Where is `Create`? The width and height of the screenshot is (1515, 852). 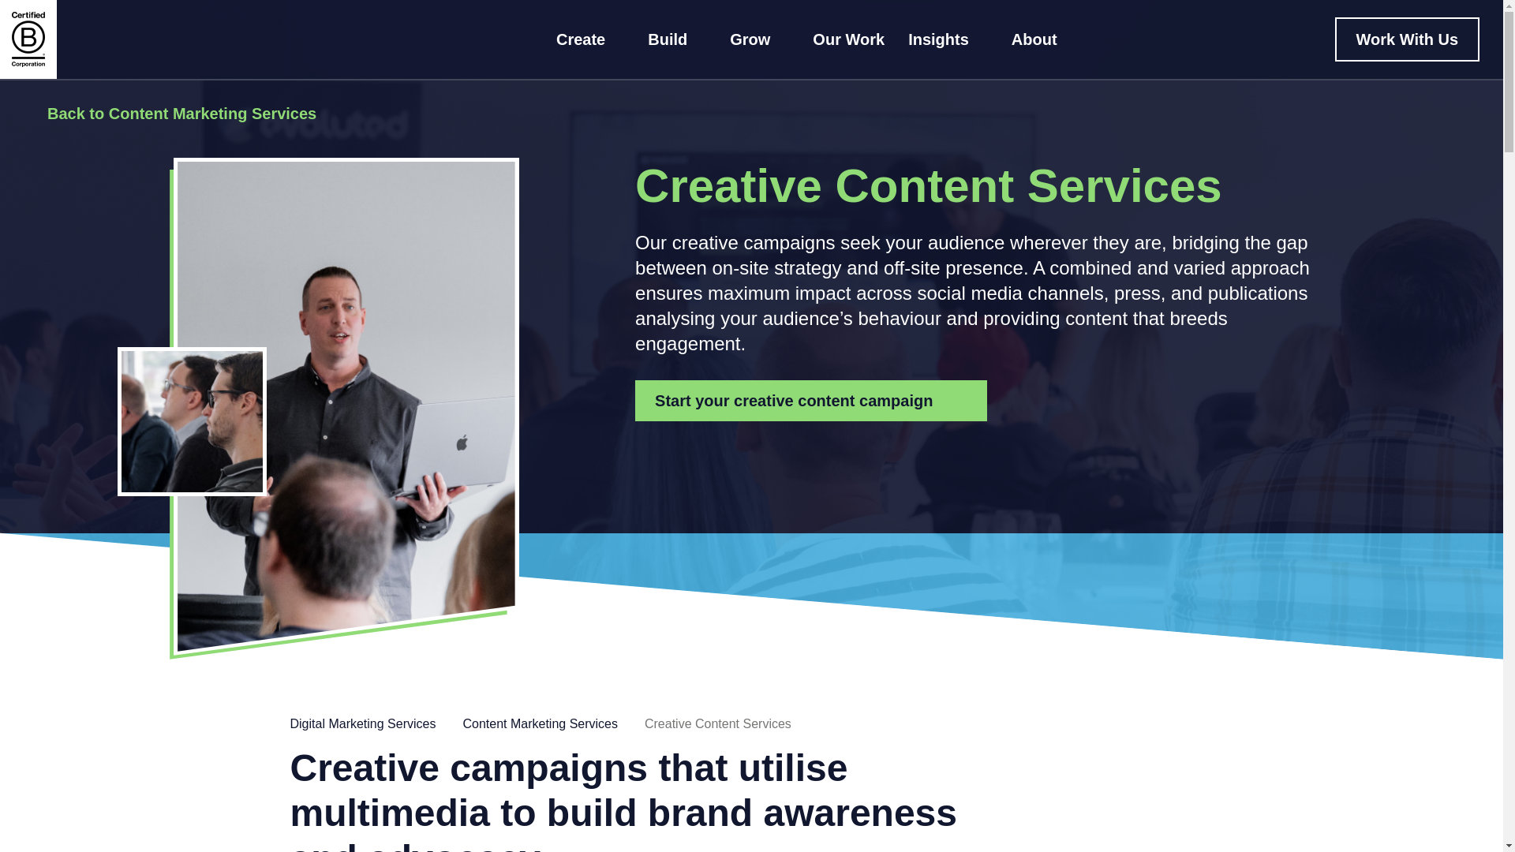 Create is located at coordinates (590, 39).